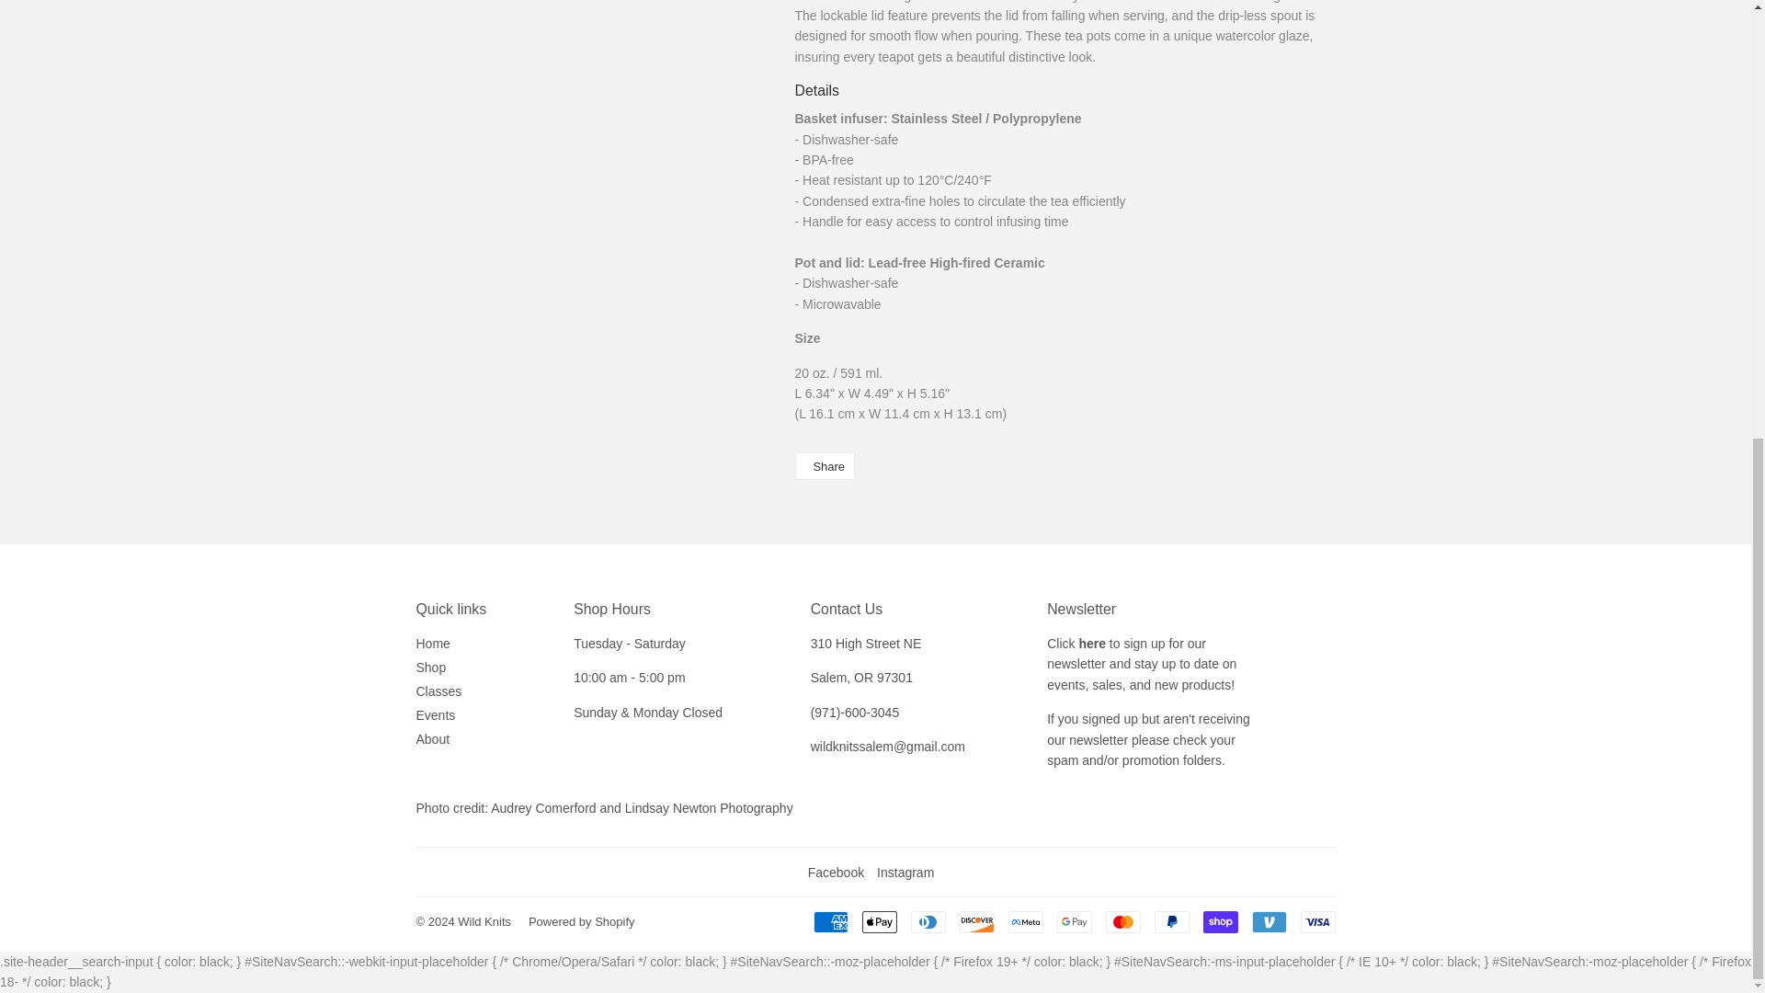  I want to click on Wild Knits on Instagram, so click(905, 872).